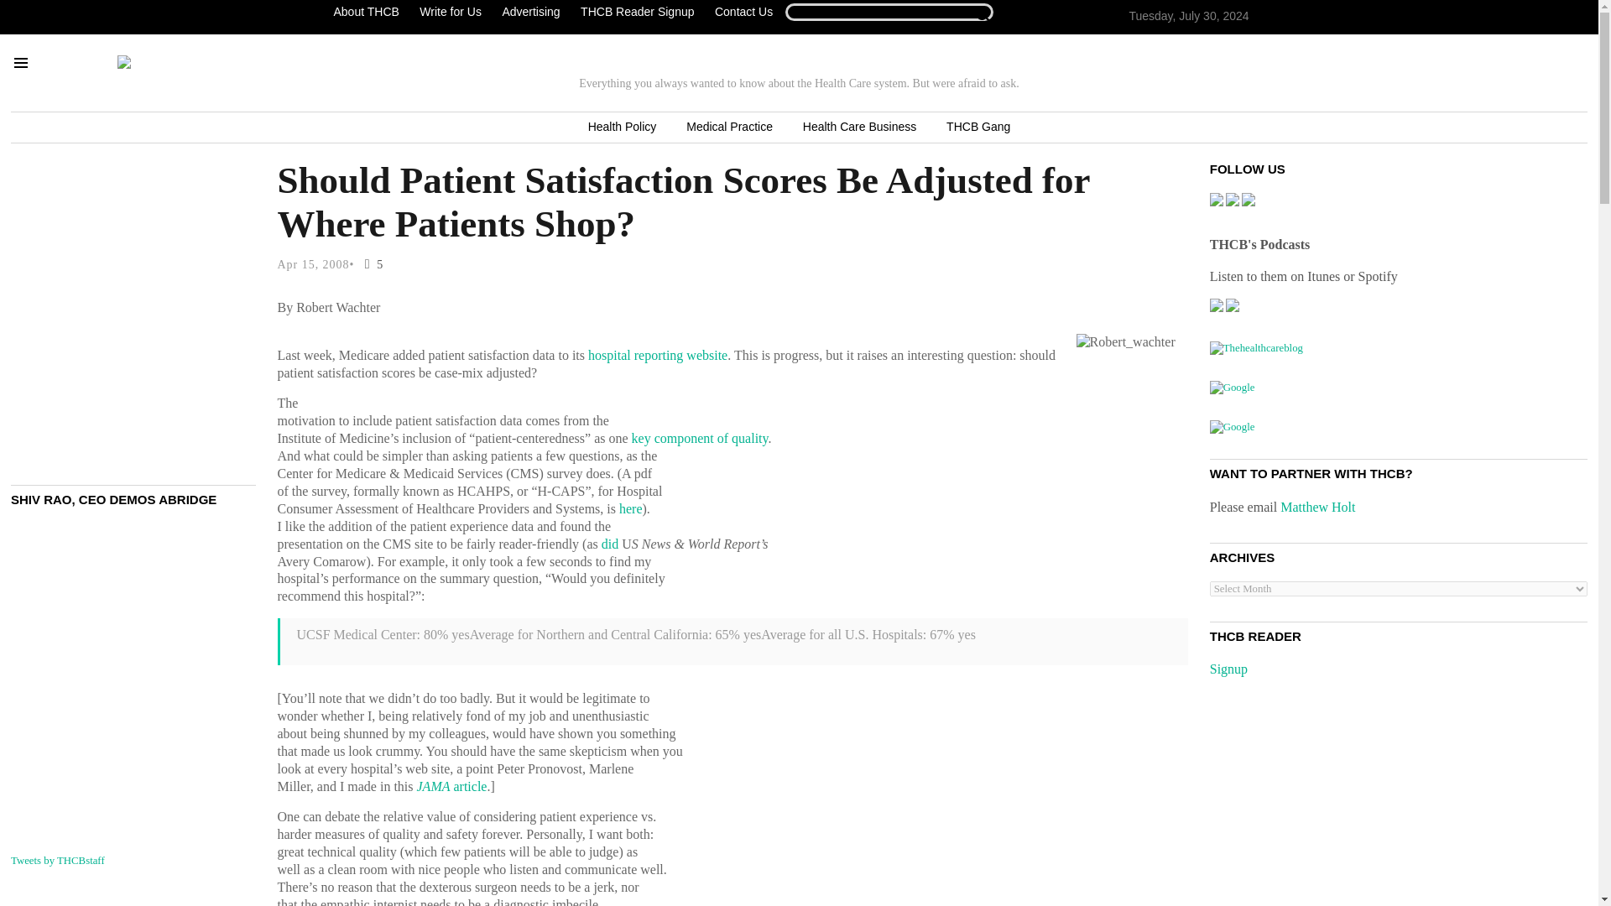  Describe the element at coordinates (700, 438) in the screenshot. I see `Crossing the Quality Chasm's Six Aims` at that location.